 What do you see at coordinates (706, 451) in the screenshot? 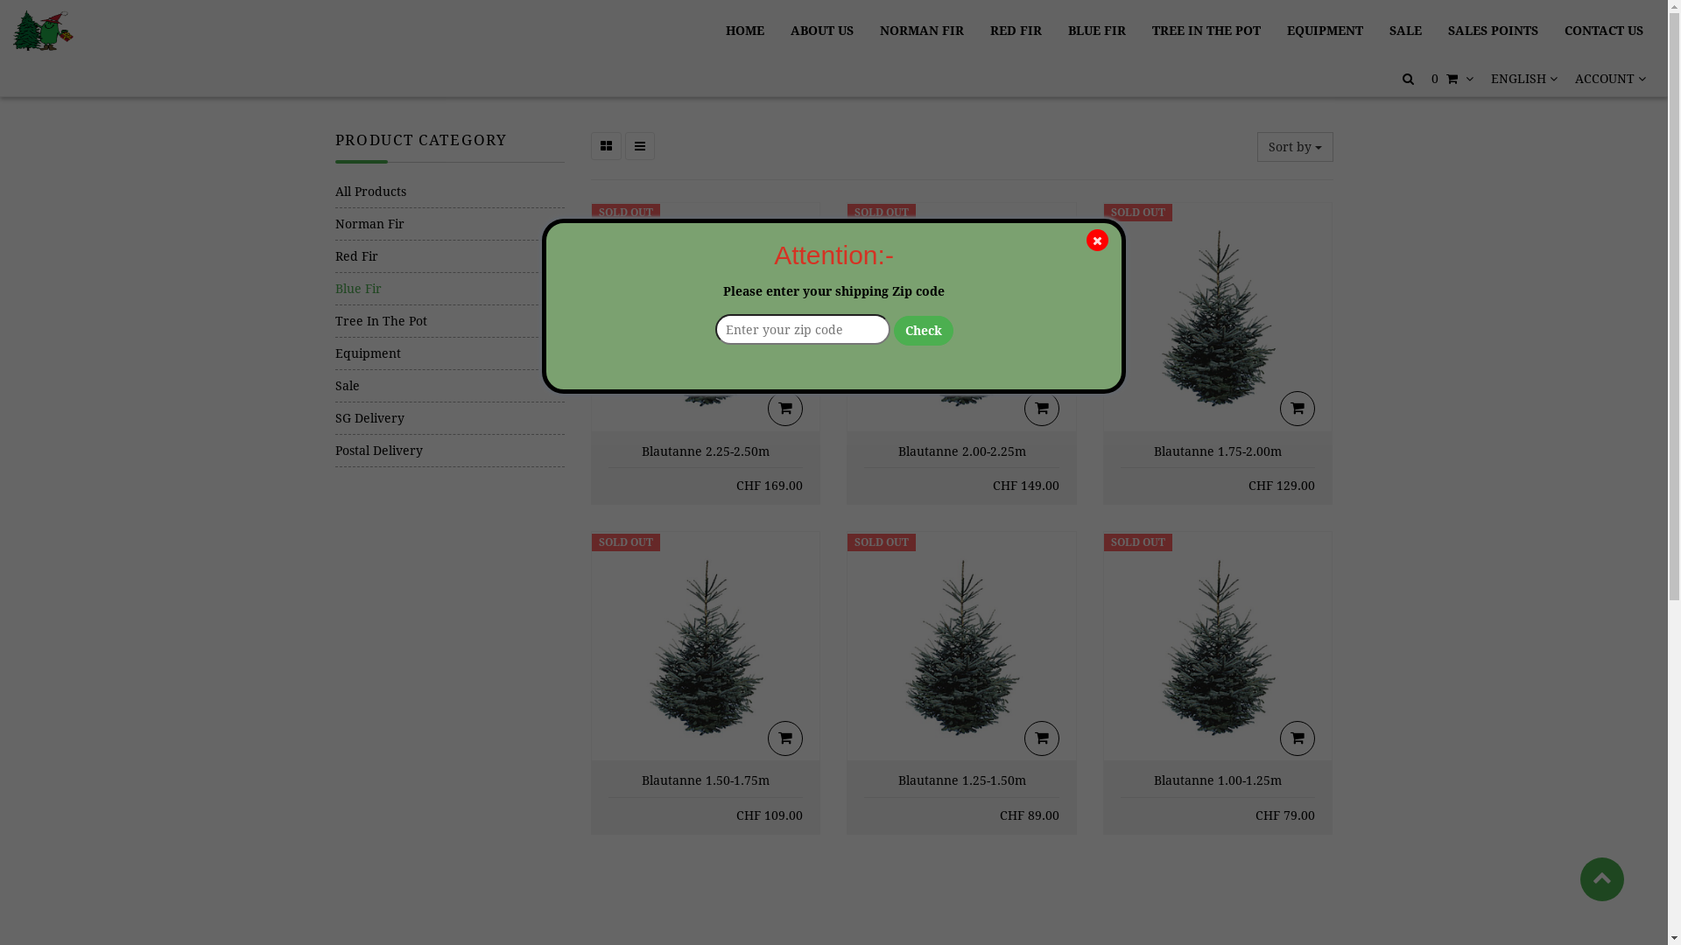
I see `Blautanne 2.25-2.50m` at bounding box center [706, 451].